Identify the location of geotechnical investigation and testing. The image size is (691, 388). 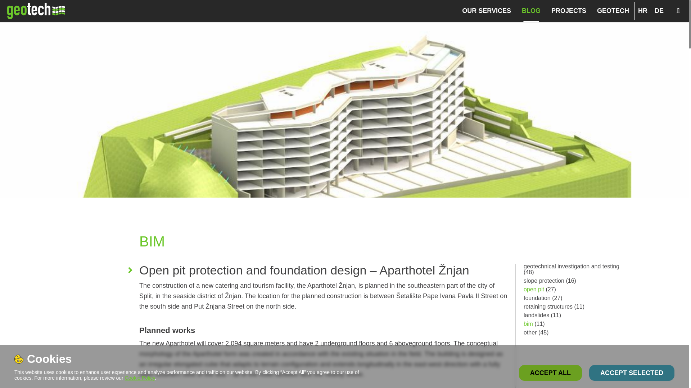
(572, 266).